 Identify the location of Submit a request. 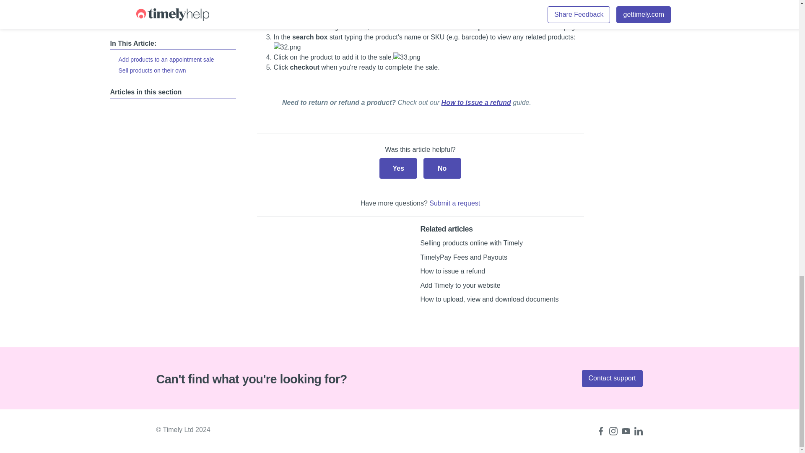
(454, 203).